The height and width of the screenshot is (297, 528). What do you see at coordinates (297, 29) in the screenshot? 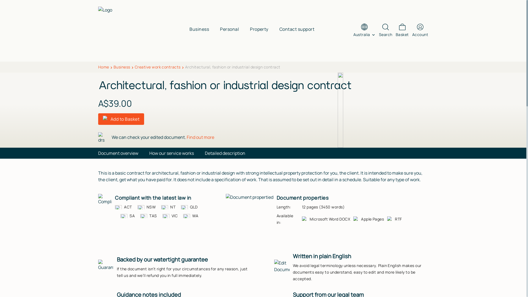
I see `Contact support` at bounding box center [297, 29].